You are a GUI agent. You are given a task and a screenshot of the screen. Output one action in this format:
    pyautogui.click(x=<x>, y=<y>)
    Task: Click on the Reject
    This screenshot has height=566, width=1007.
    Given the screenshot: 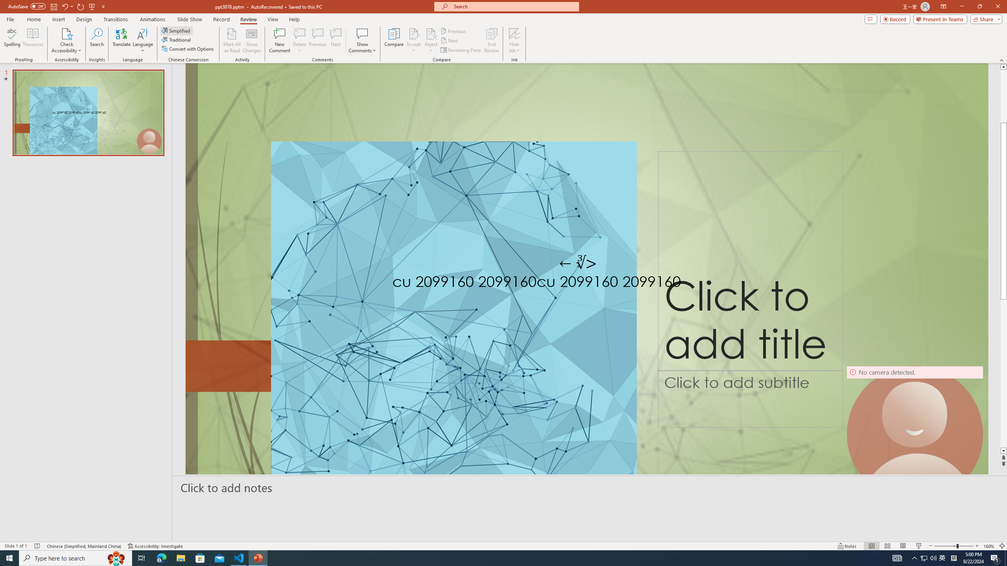 What is the action you would take?
    pyautogui.click(x=431, y=40)
    